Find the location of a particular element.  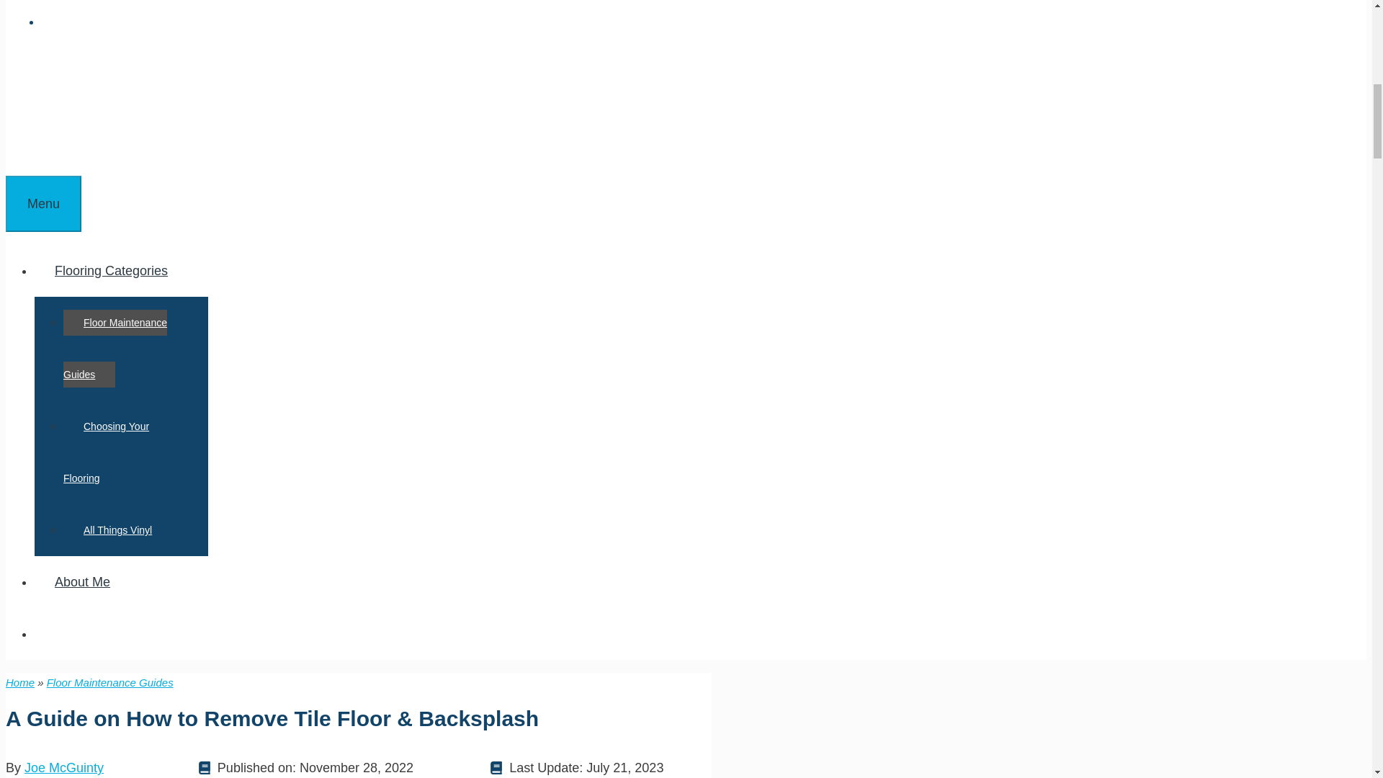

Floor Maintenance Guides is located at coordinates (115, 348).